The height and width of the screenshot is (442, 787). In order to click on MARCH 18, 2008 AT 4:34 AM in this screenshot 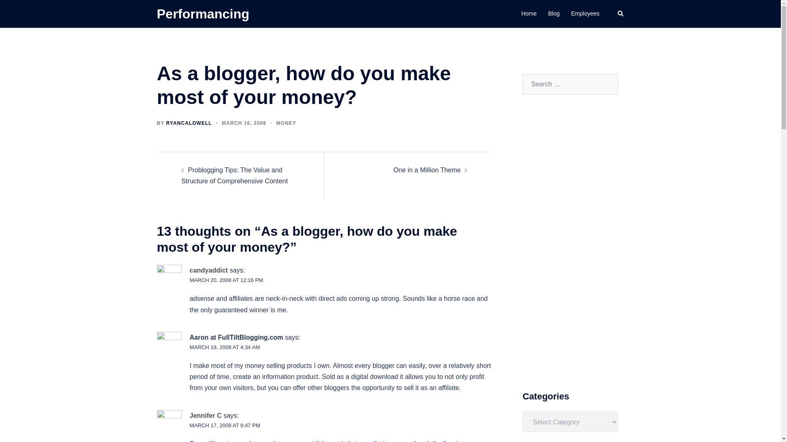, I will do `click(225, 347)`.